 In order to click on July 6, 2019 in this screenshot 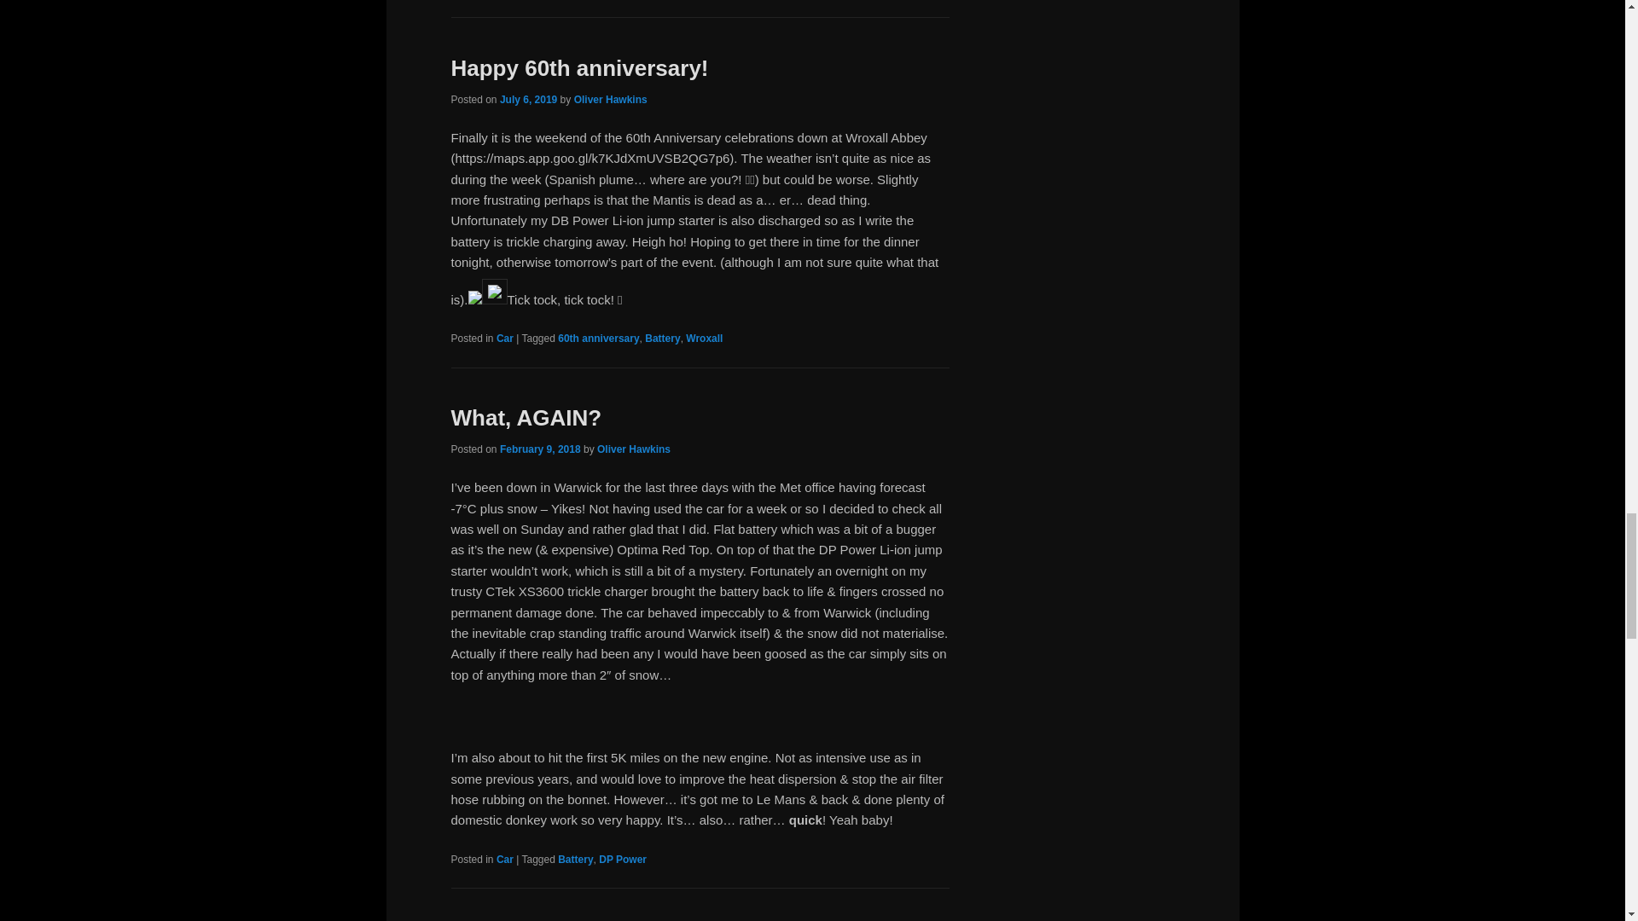, I will do `click(527, 100)`.